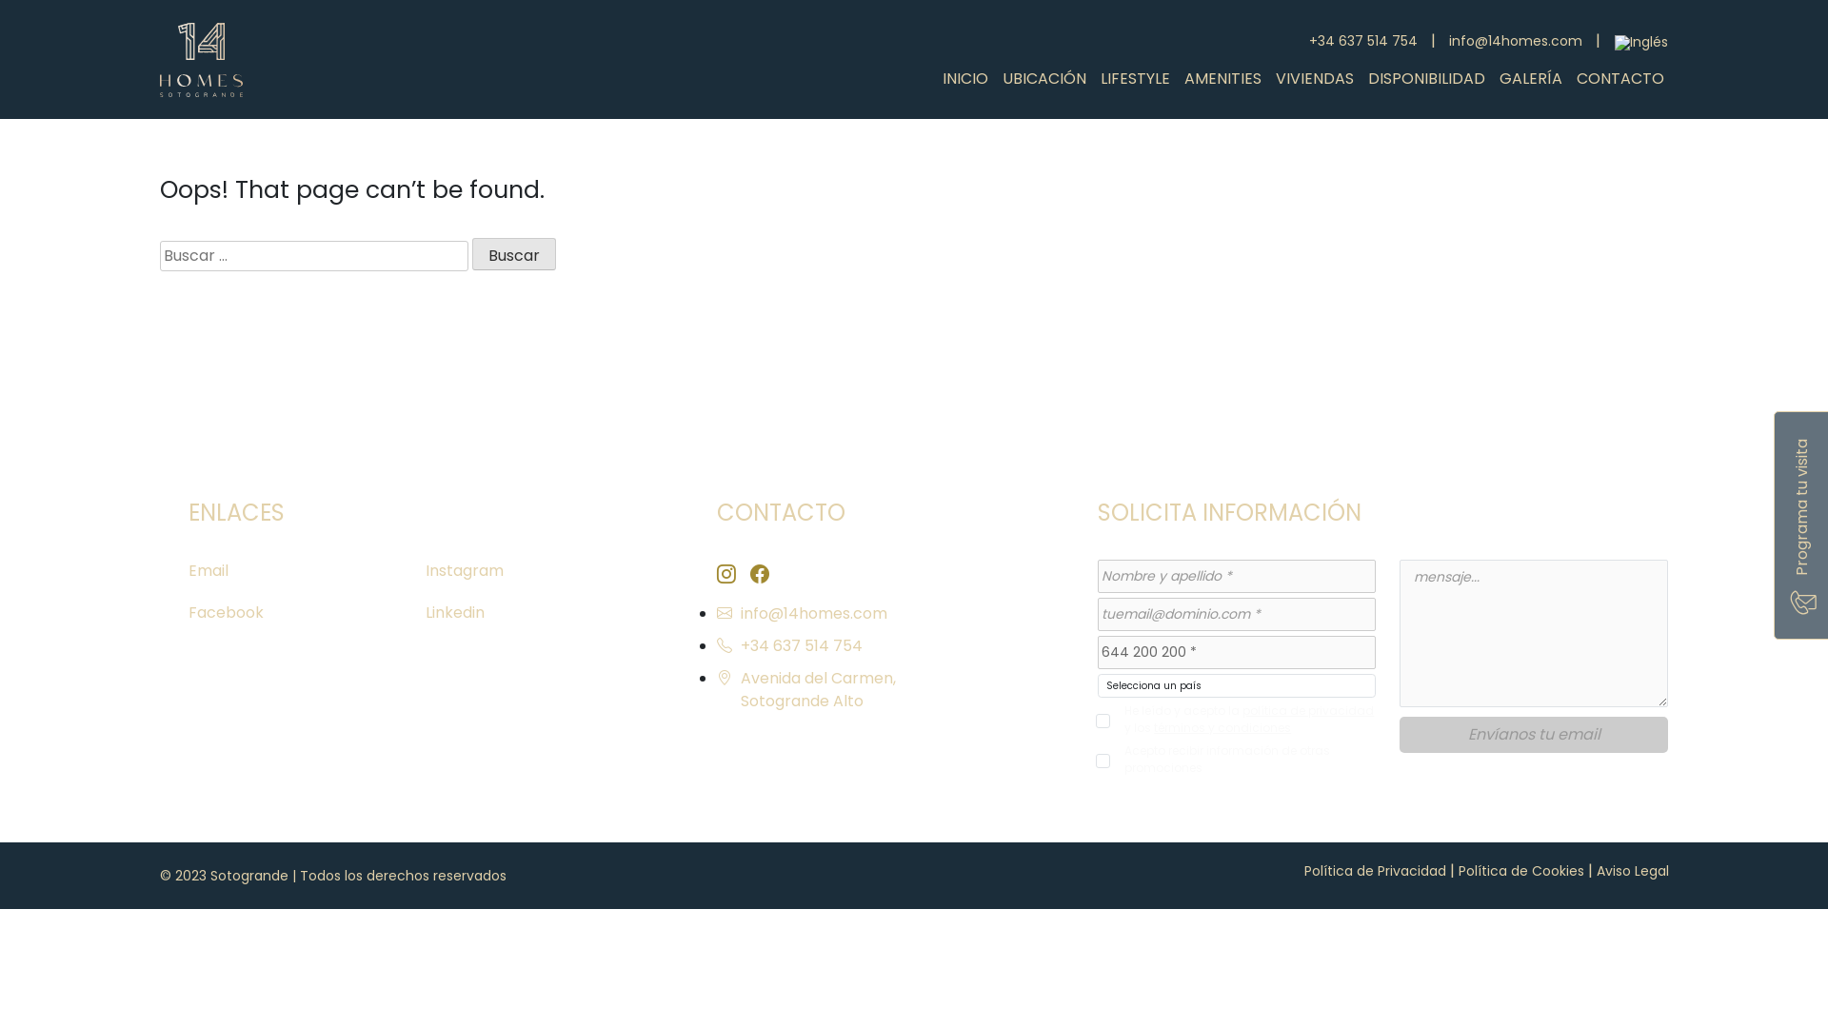  Describe the element at coordinates (1222, 78) in the screenshot. I see `AMENITIES` at that location.